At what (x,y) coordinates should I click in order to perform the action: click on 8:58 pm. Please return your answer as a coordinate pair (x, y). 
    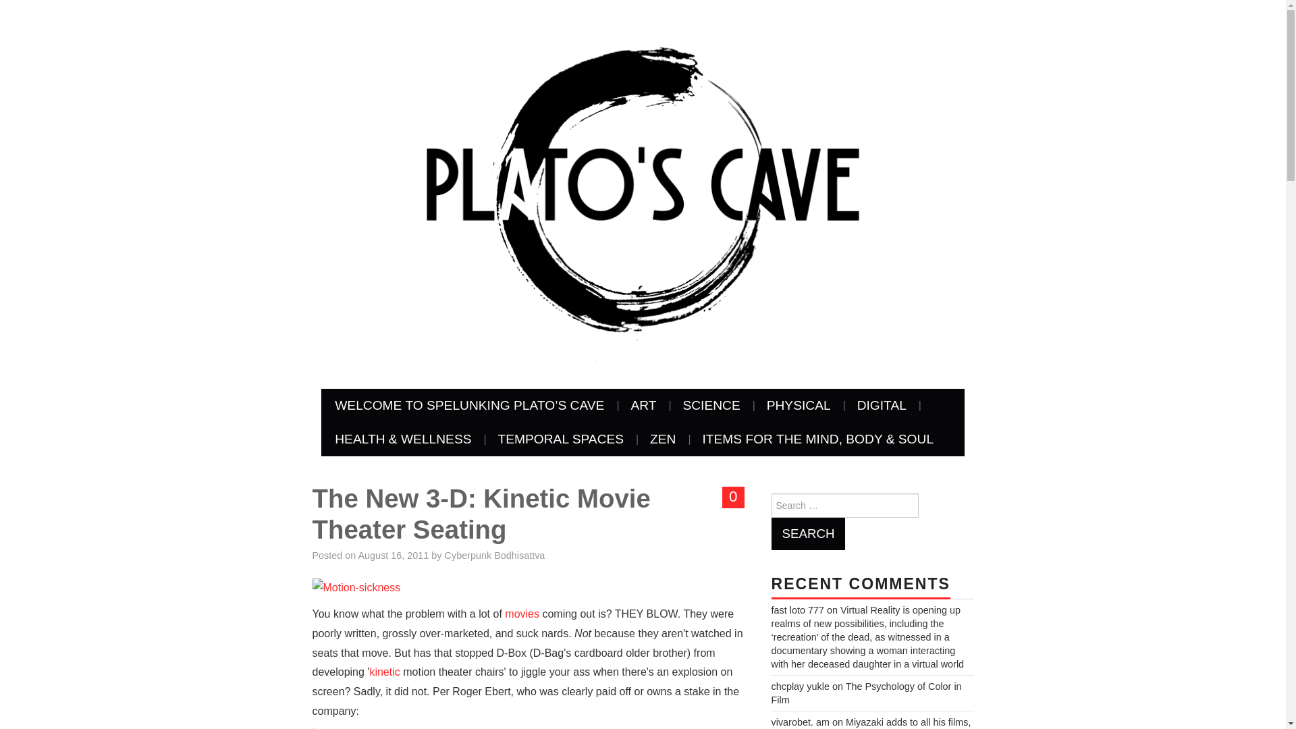
    Looking at the image, I should click on (394, 555).